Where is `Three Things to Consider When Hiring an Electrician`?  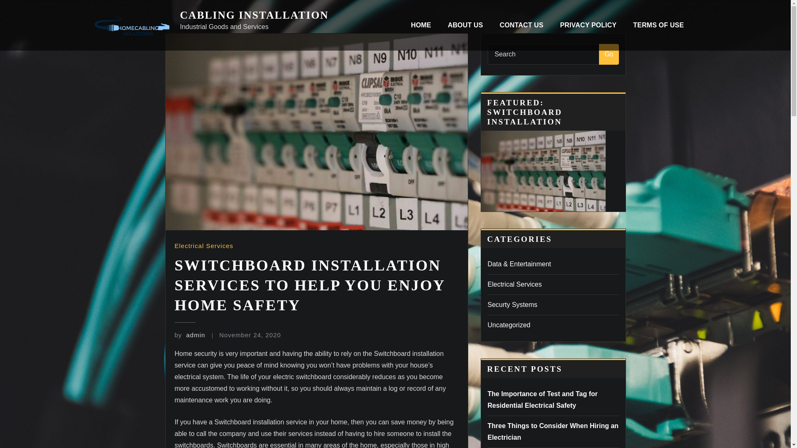 Three Things to Consider When Hiring an Electrician is located at coordinates (553, 431).